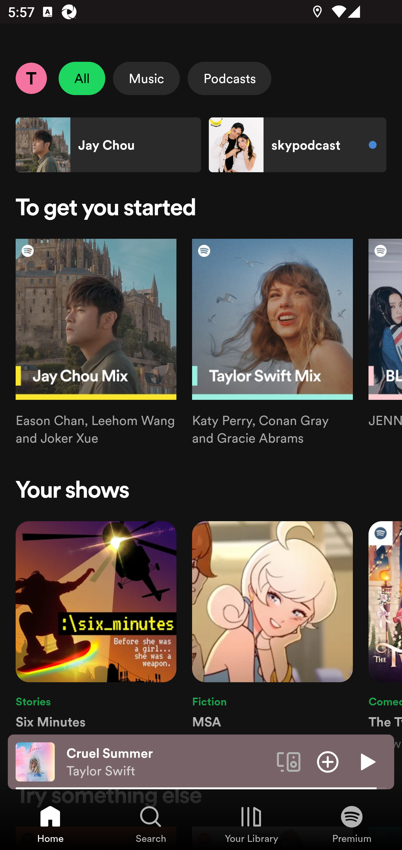 This screenshot has height=850, width=402. What do you see at coordinates (289, 761) in the screenshot?
I see `Connect to a device. Opens the devices menu` at bounding box center [289, 761].